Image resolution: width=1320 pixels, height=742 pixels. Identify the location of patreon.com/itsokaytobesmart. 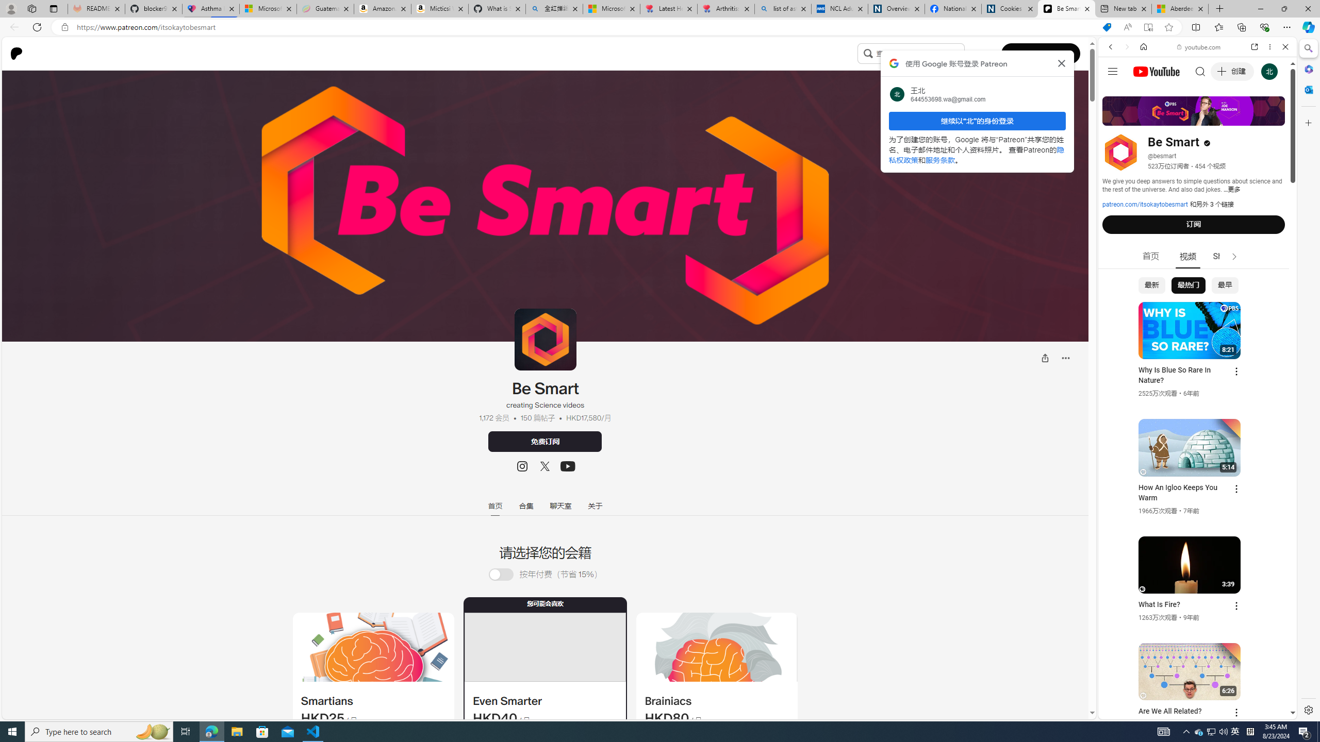
(1145, 205).